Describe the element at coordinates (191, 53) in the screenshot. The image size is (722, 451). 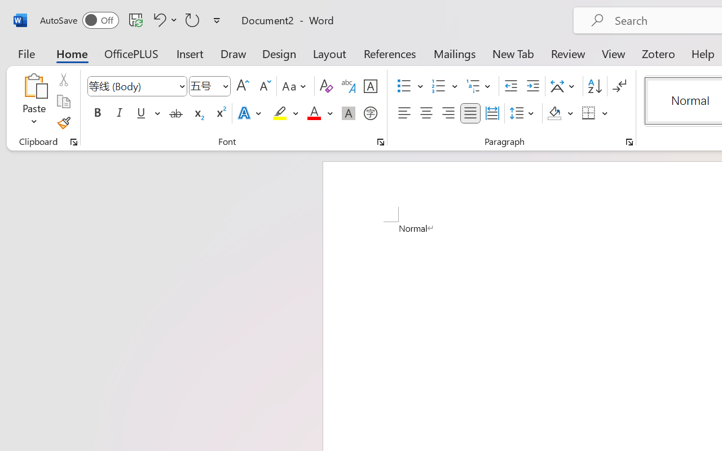
I see `Insert` at that location.